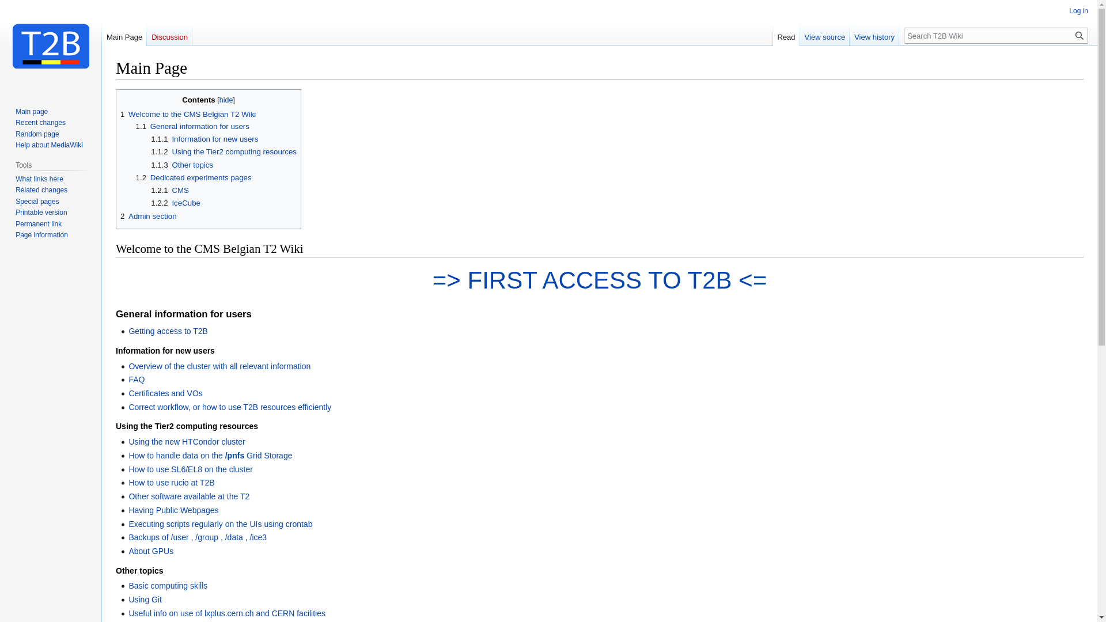 The height and width of the screenshot is (622, 1106). What do you see at coordinates (191, 469) in the screenshot?
I see `How to use SL6/EL8 on the cluster` at bounding box center [191, 469].